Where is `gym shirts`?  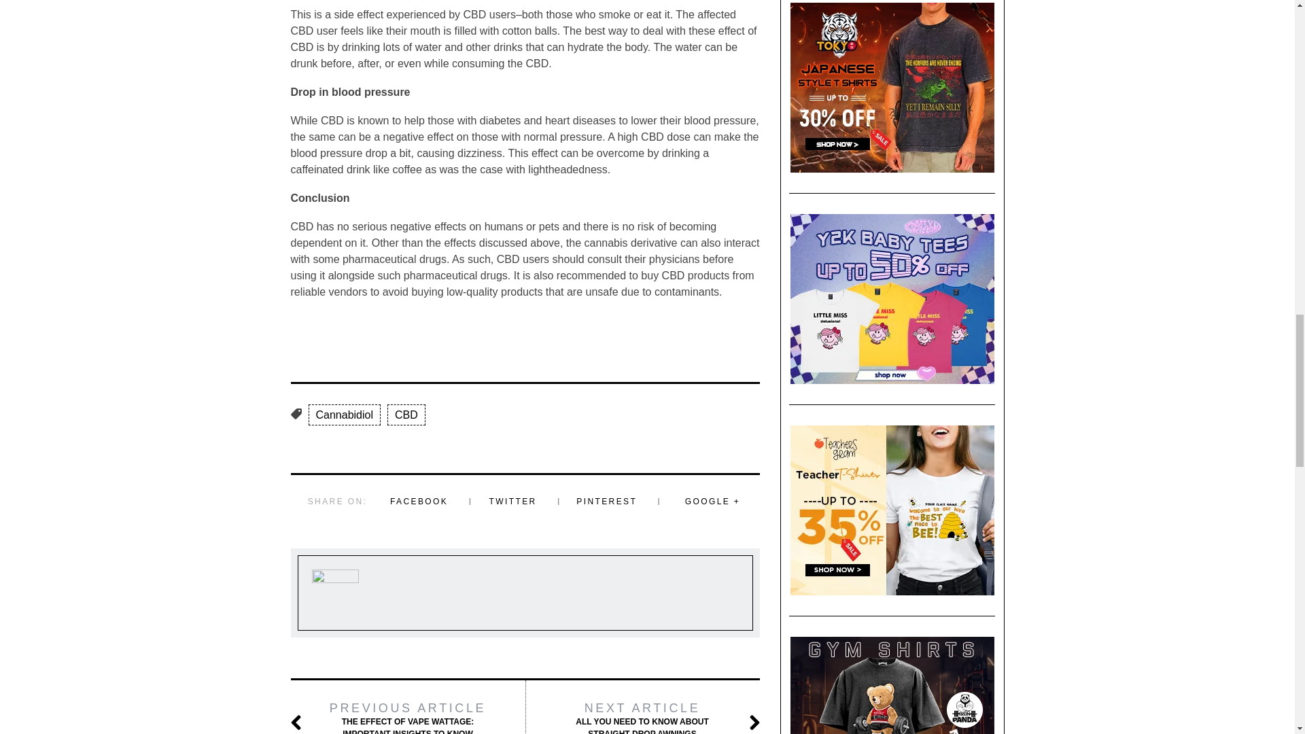 gym shirts is located at coordinates (892, 685).